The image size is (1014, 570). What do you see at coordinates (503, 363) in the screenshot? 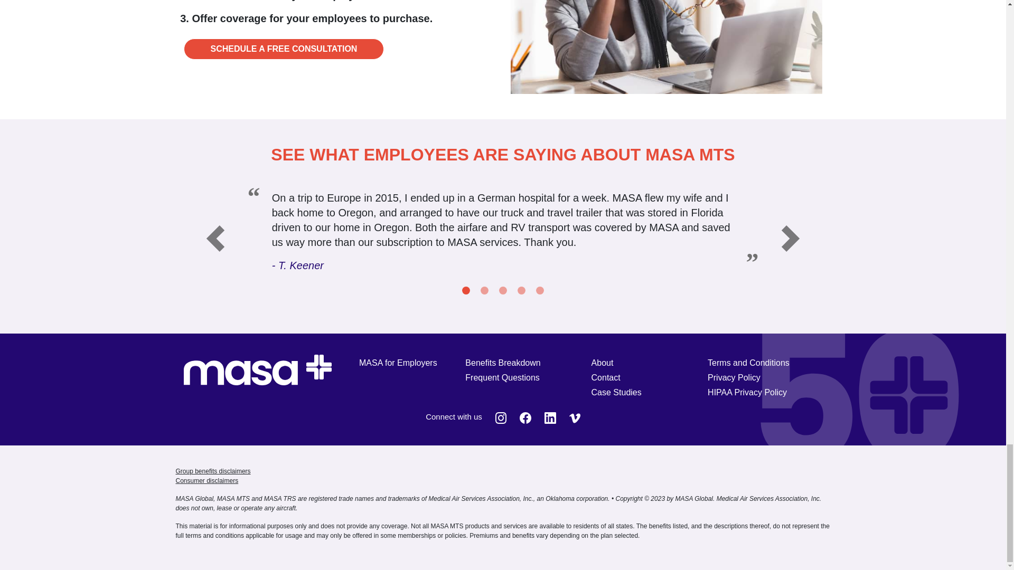
I see `Benefits Breakdown` at bounding box center [503, 363].